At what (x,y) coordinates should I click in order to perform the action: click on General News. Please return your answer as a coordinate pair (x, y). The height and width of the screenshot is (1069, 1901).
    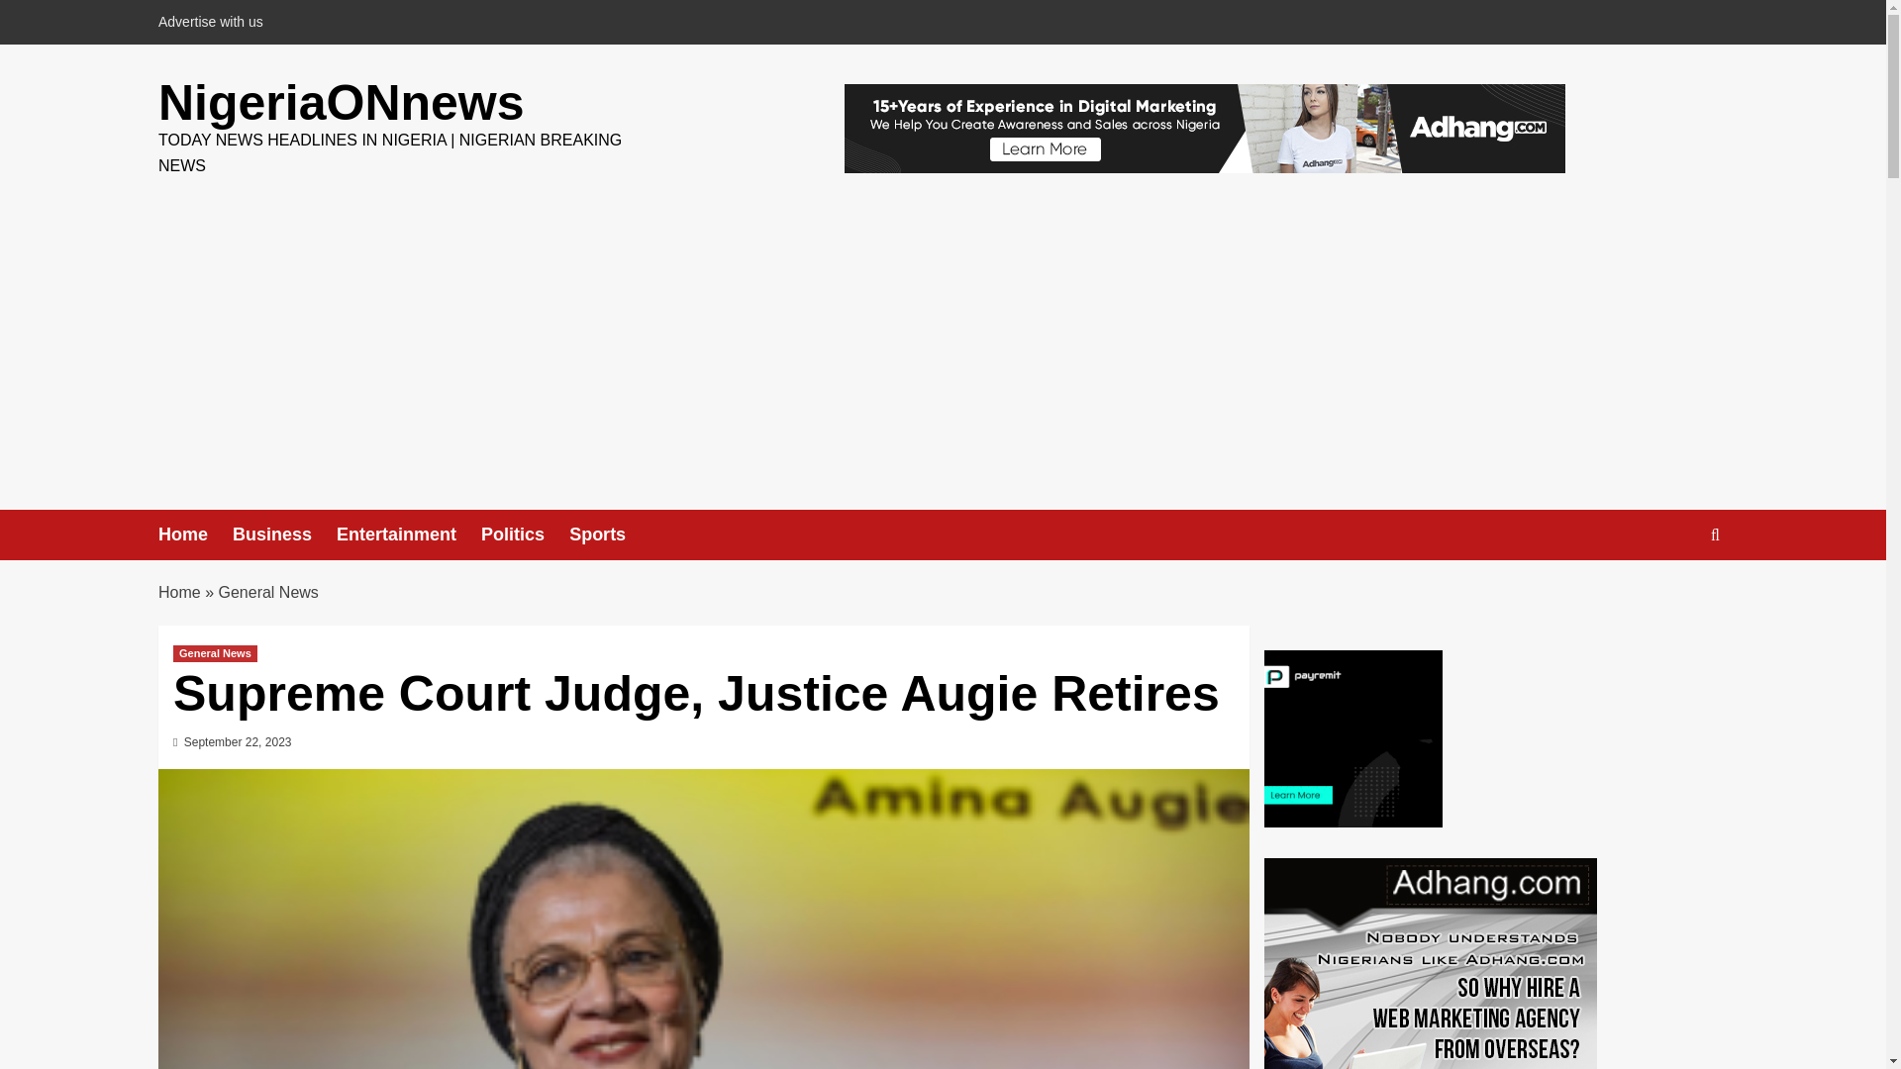
    Looking at the image, I should click on (214, 653).